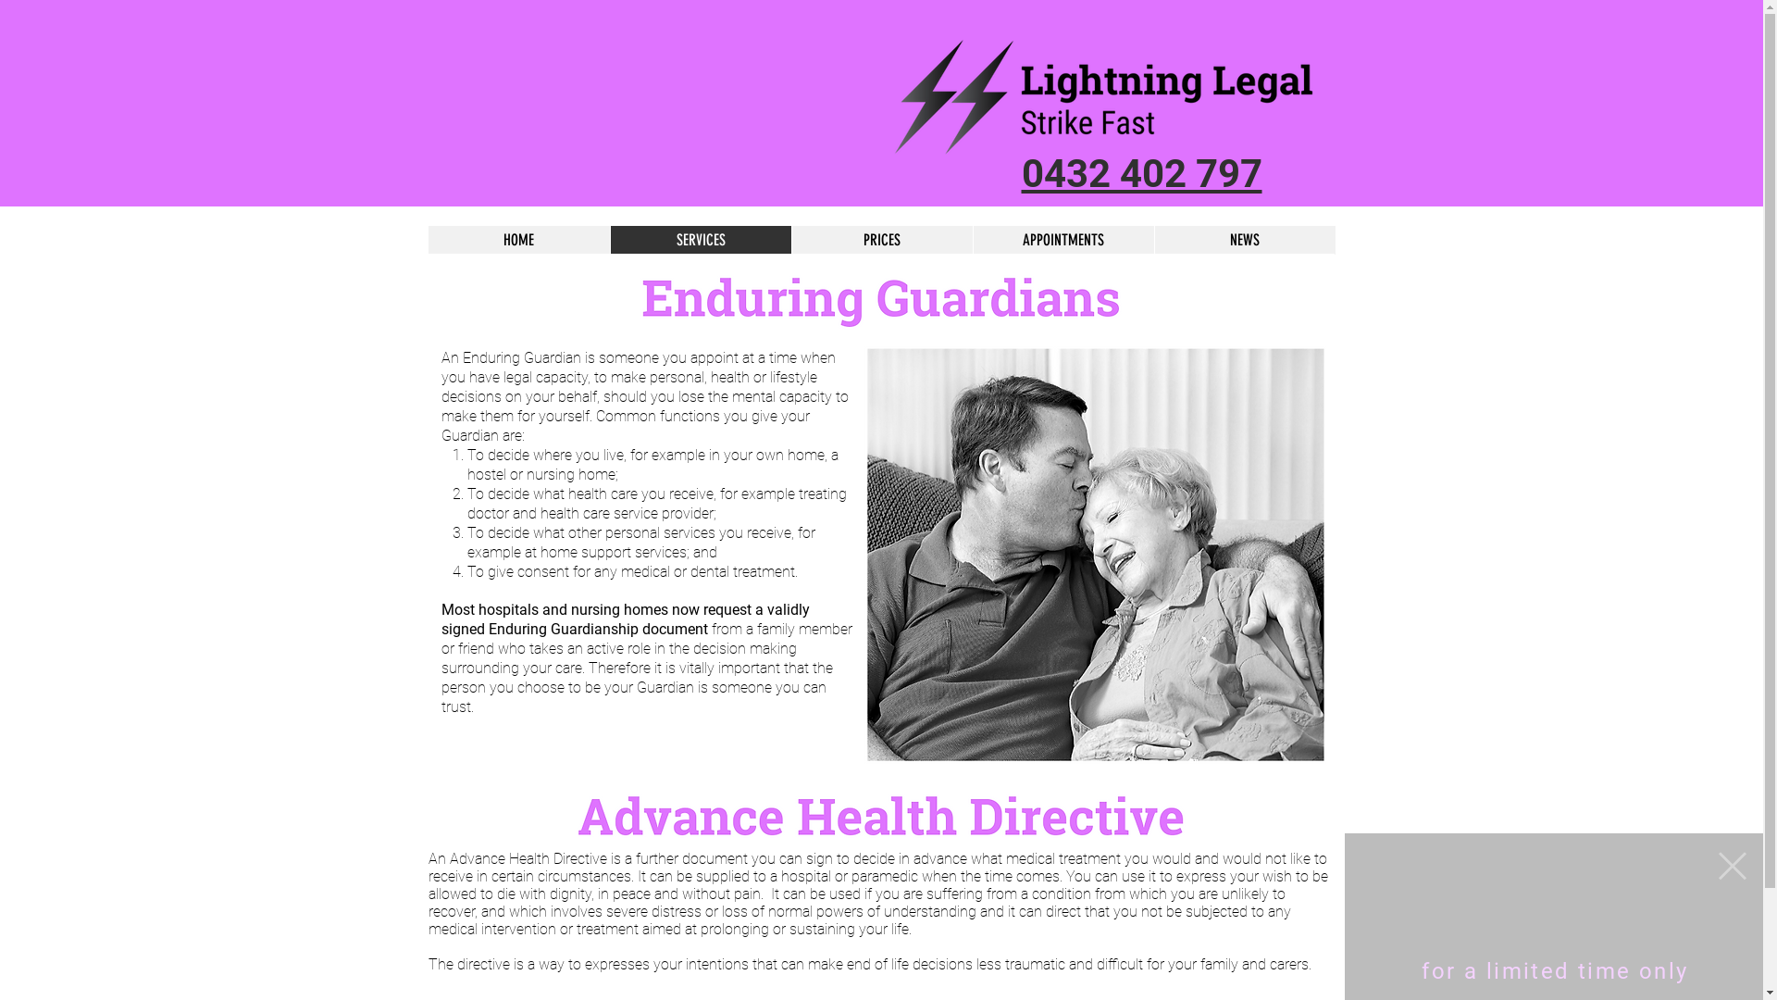 This screenshot has height=1000, width=1777. I want to click on NEWS, so click(1244, 241).